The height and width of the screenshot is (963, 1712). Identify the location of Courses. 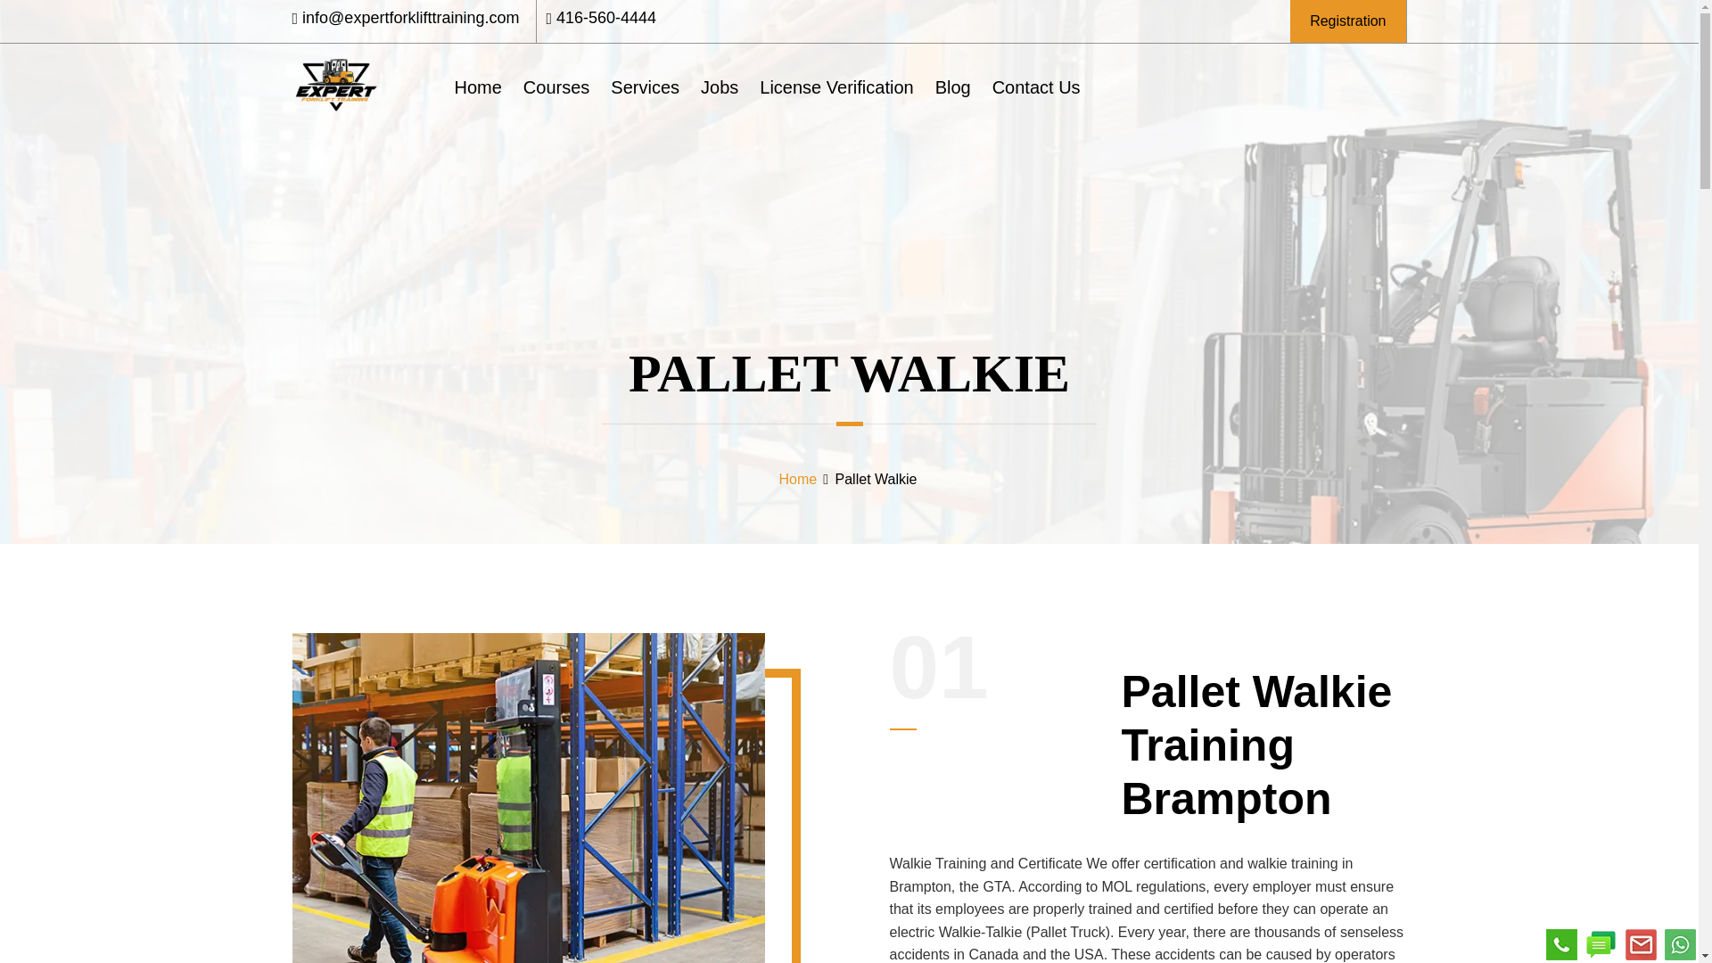
(556, 86).